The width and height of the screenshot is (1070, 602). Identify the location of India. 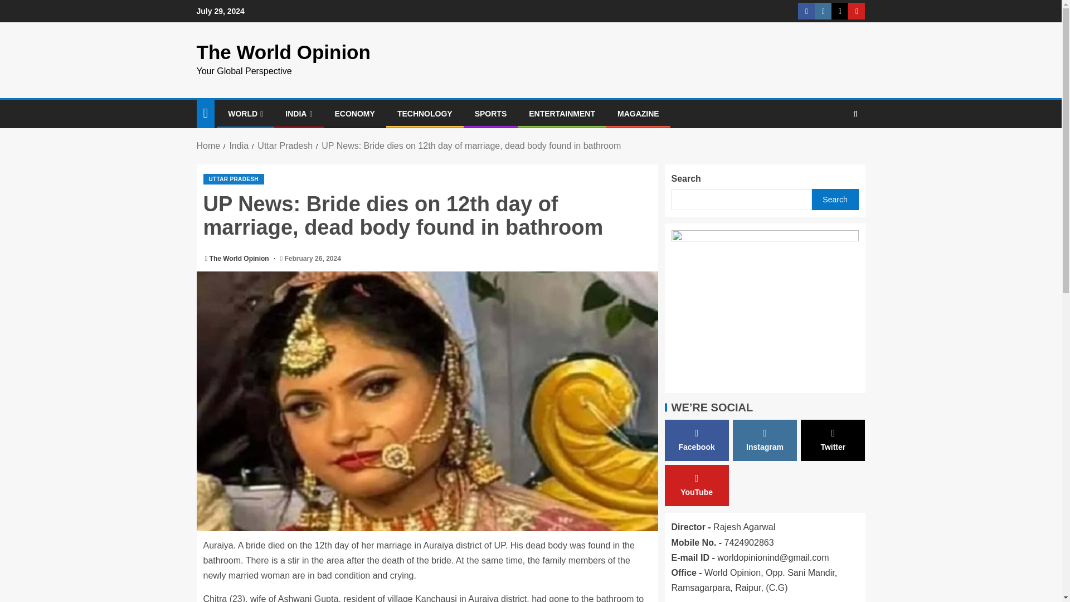
(239, 145).